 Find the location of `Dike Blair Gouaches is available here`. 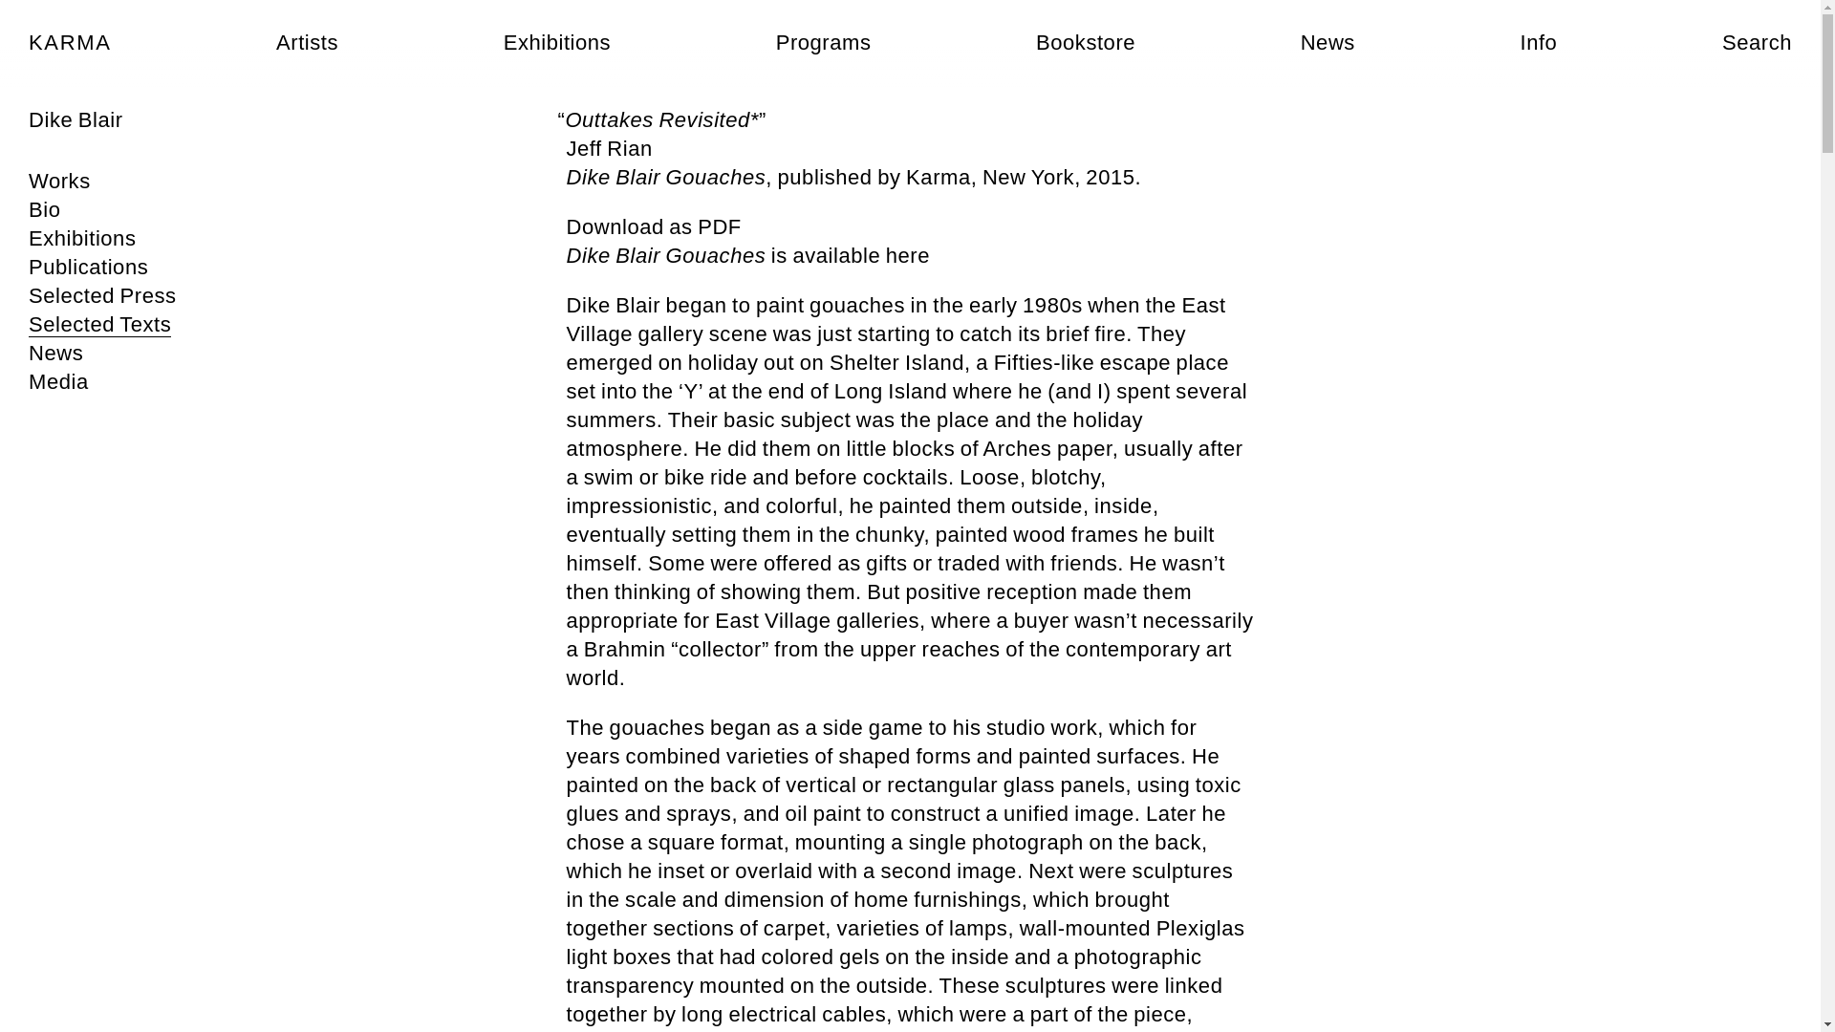

Dike Blair Gouaches is available here is located at coordinates (747, 255).